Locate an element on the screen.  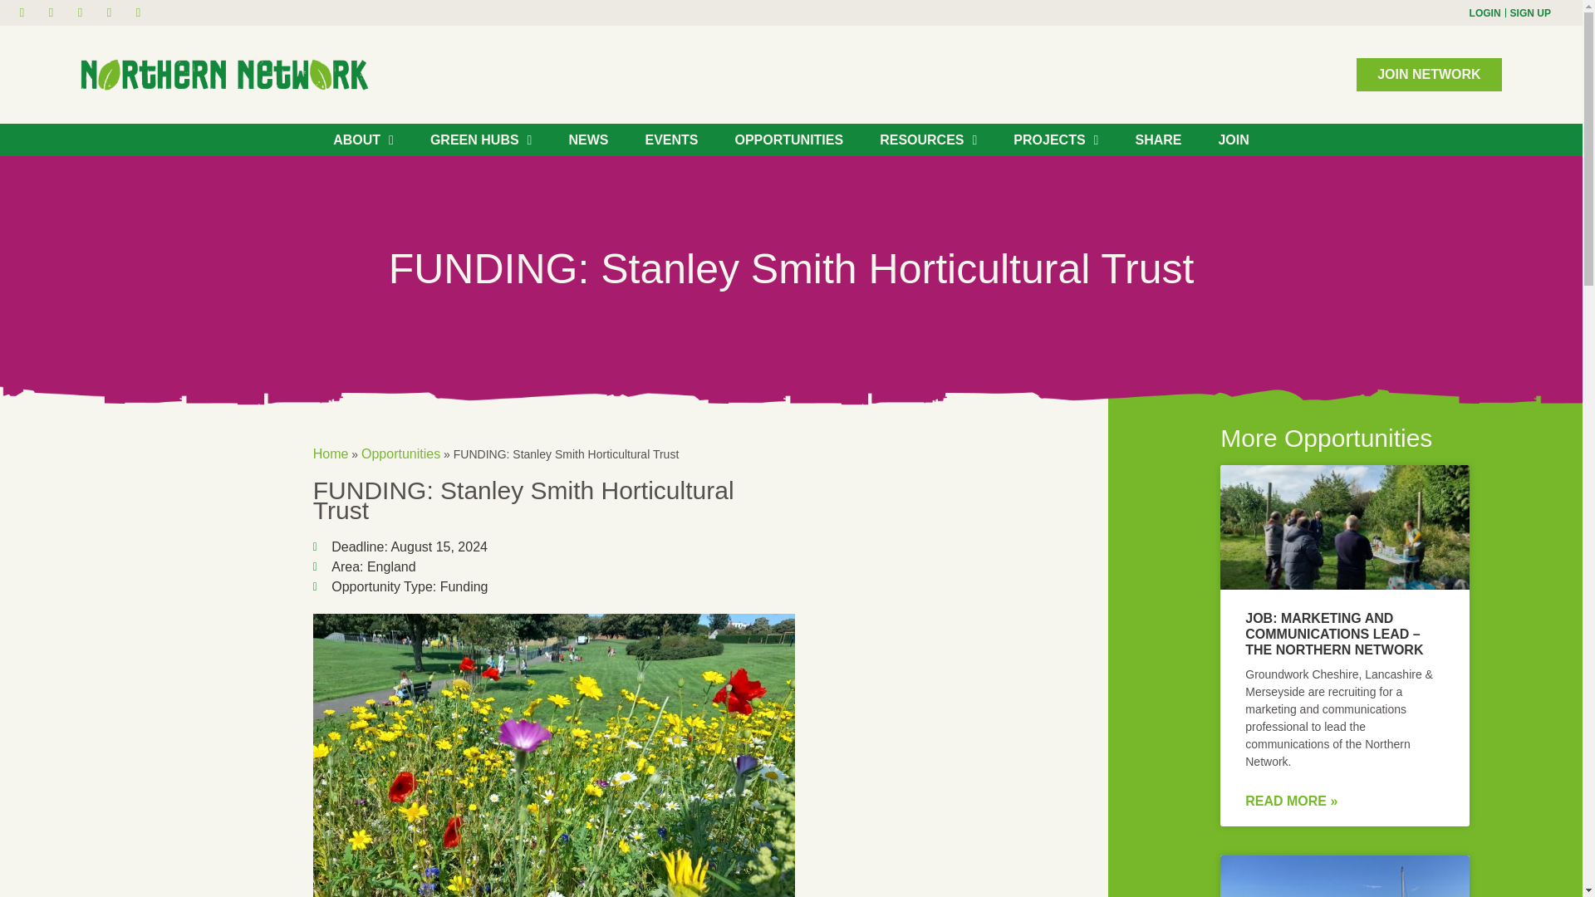
OPPORTUNITIES is located at coordinates (788, 140).